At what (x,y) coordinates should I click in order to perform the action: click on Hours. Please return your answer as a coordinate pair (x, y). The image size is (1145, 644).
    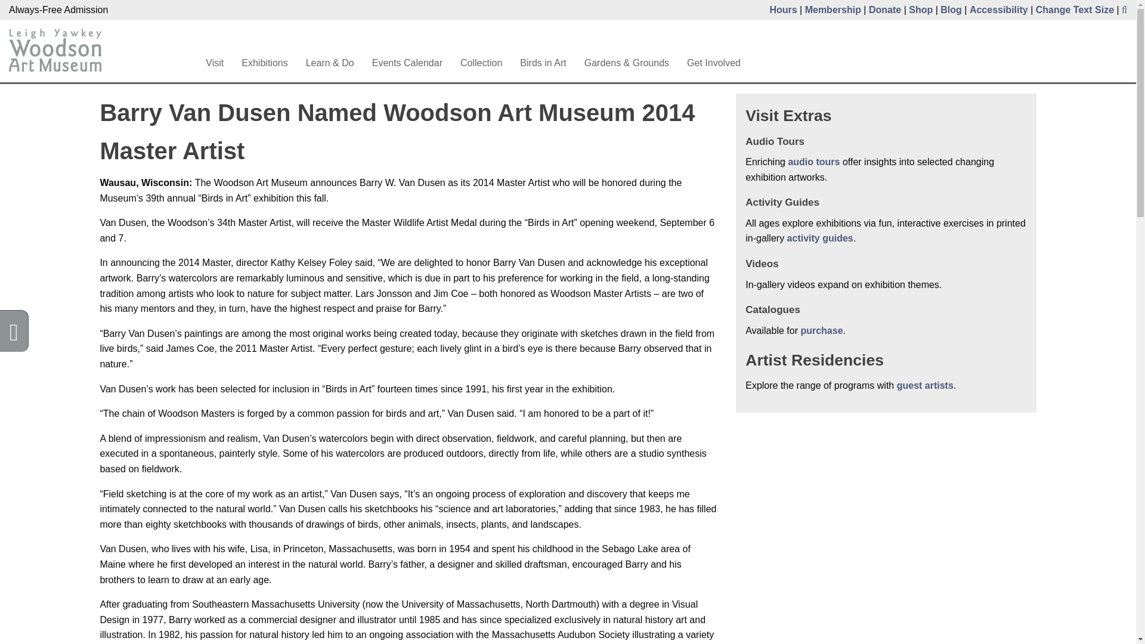
    Looking at the image, I should click on (783, 10).